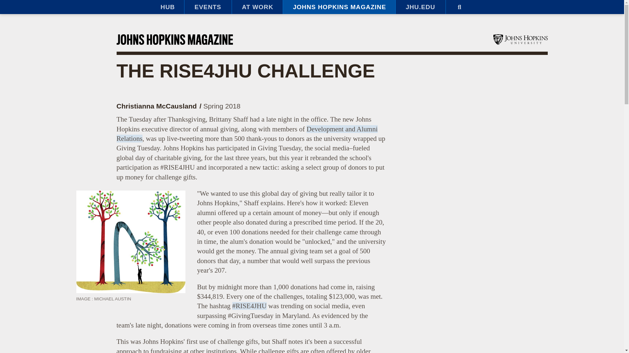 This screenshot has height=353, width=629. I want to click on HUB, so click(167, 7).